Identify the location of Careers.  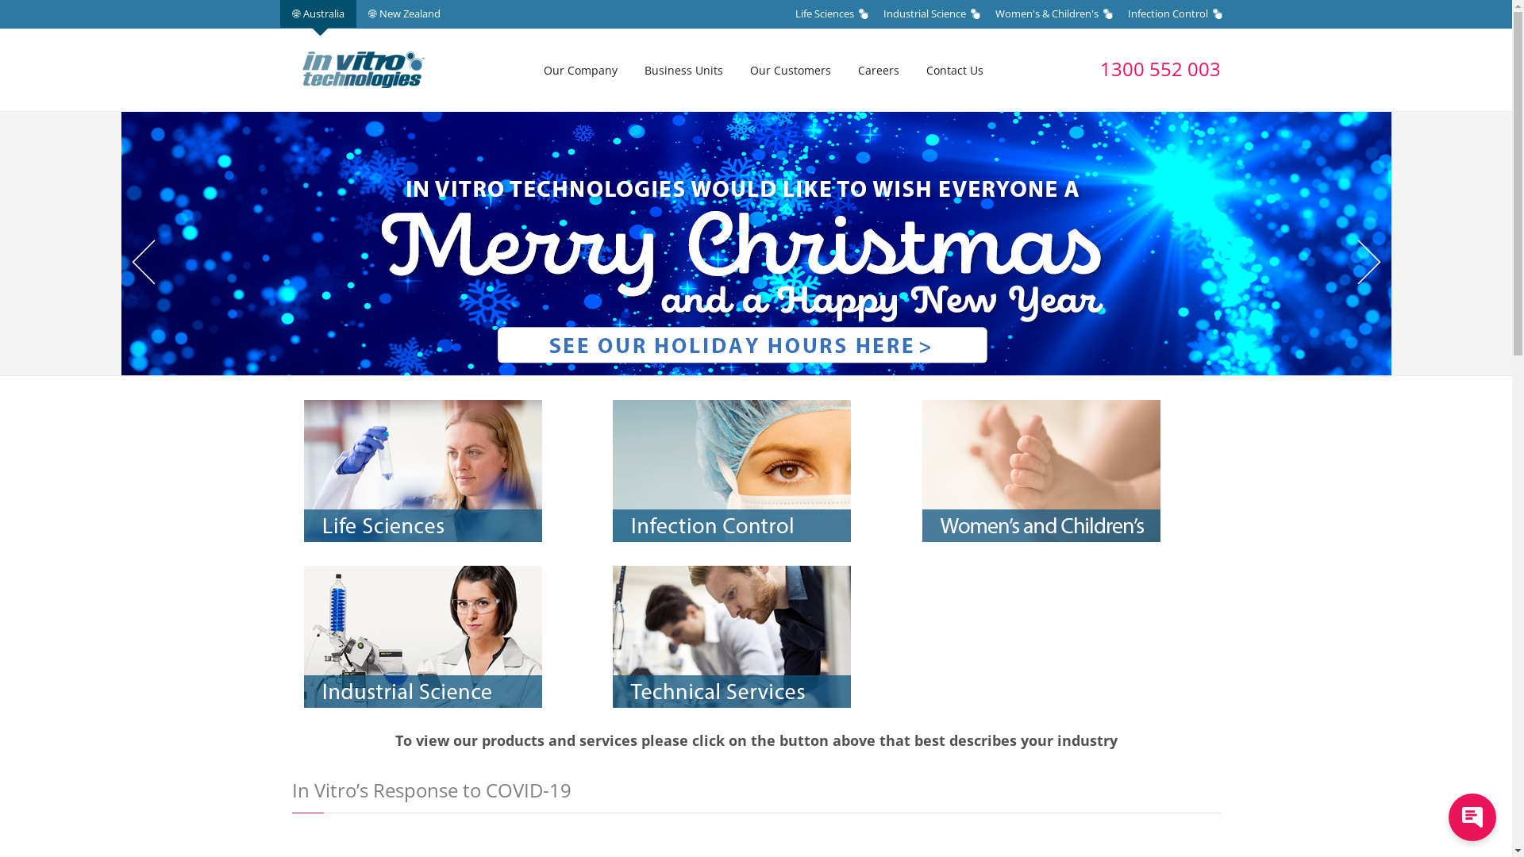
(878, 71).